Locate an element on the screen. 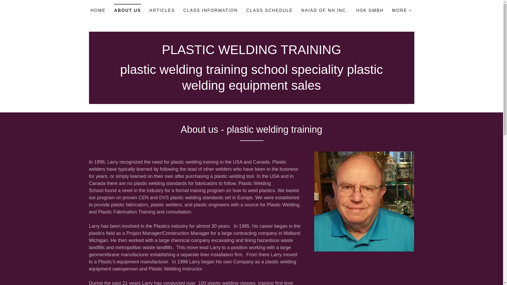  CLASS SCHEDULE is located at coordinates (270, 11).